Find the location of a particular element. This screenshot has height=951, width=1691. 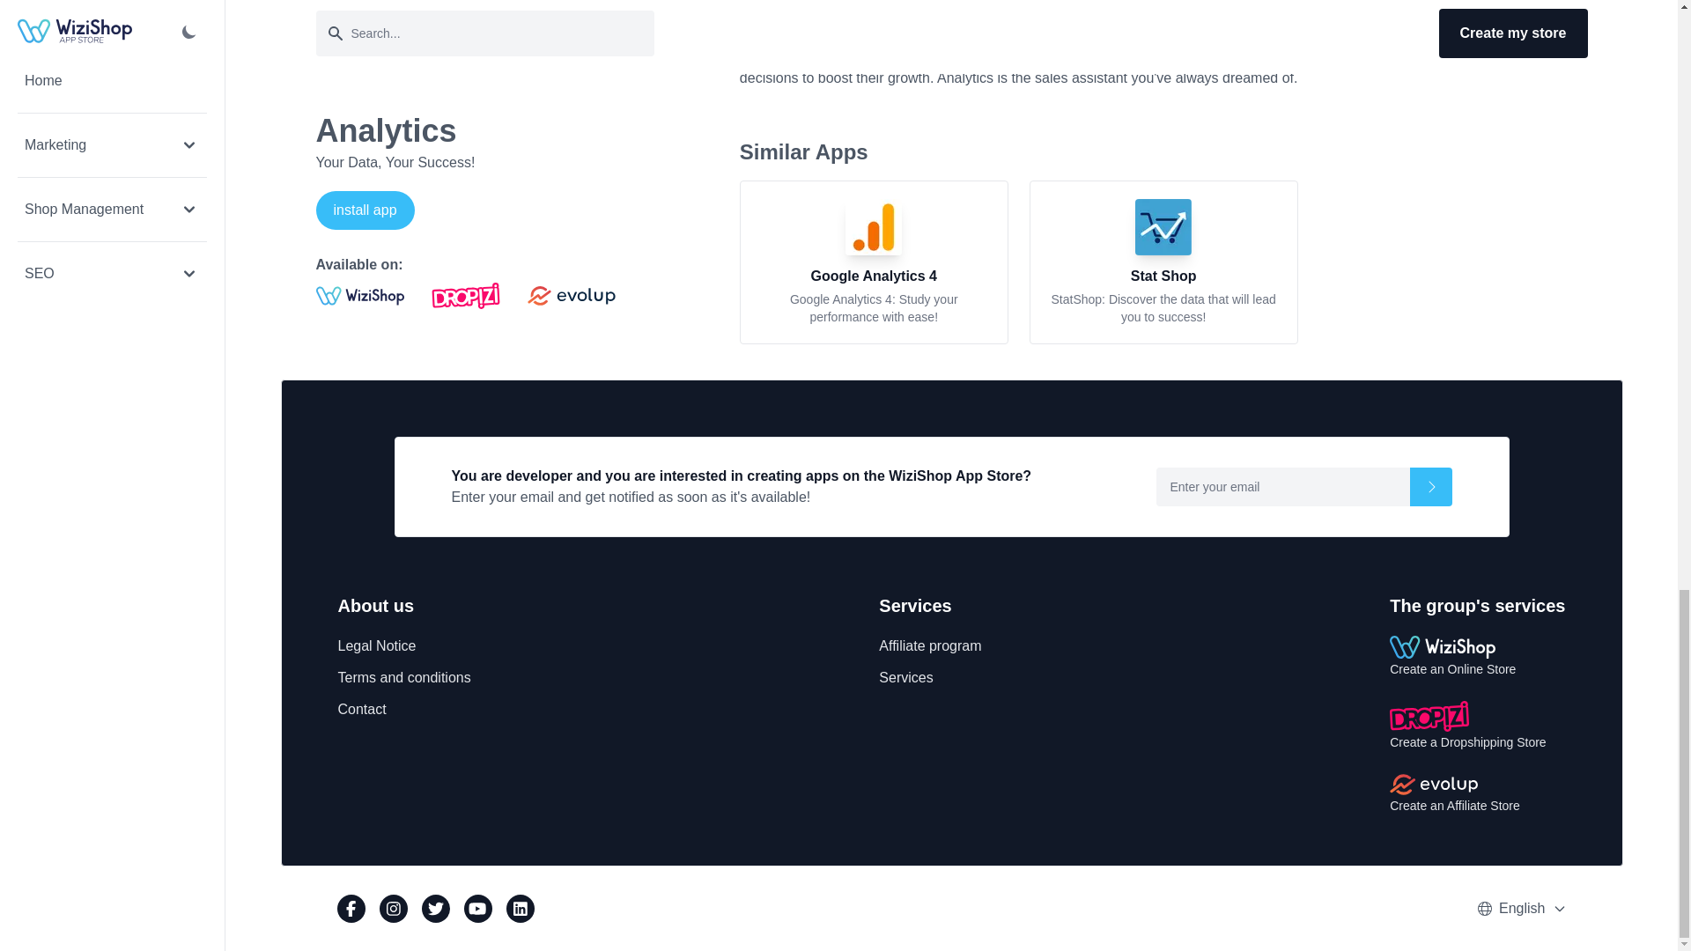

wizishop youtube is located at coordinates (477, 909).